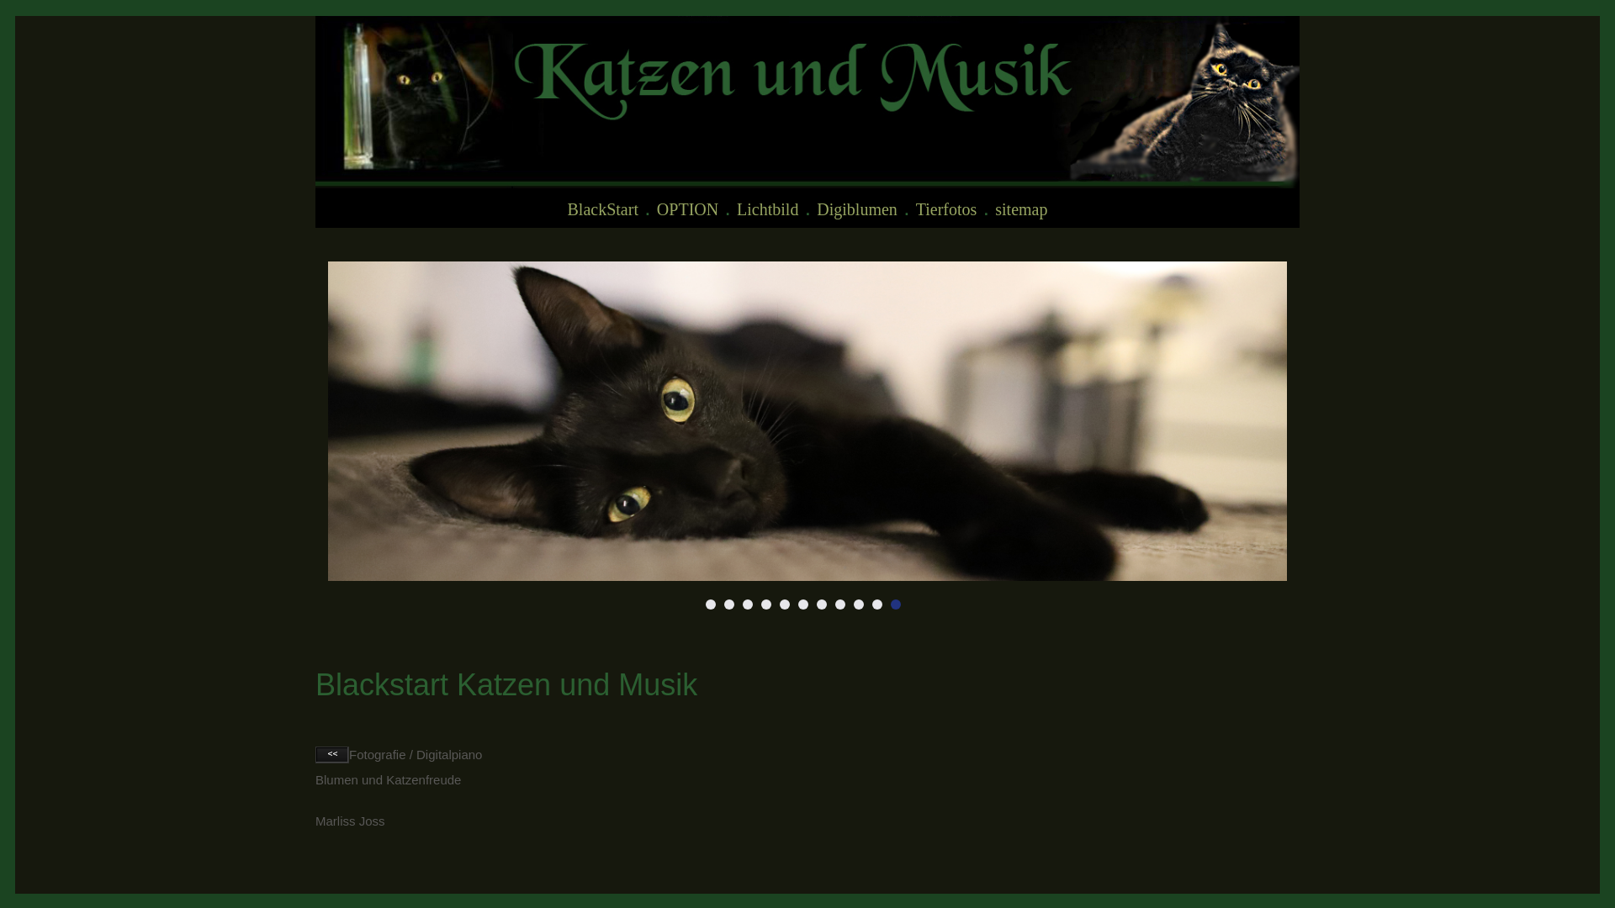 The height and width of the screenshot is (908, 1615). Describe the element at coordinates (767, 209) in the screenshot. I see `Lichtbild` at that location.